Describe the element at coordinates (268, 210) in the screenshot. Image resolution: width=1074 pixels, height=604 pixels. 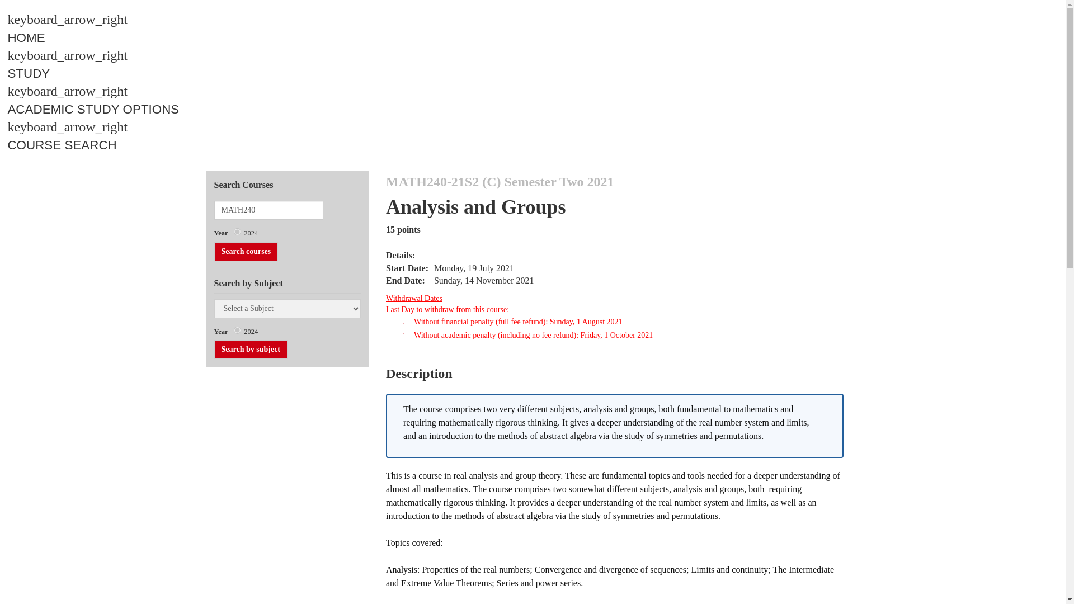
I see `MATH240` at that location.